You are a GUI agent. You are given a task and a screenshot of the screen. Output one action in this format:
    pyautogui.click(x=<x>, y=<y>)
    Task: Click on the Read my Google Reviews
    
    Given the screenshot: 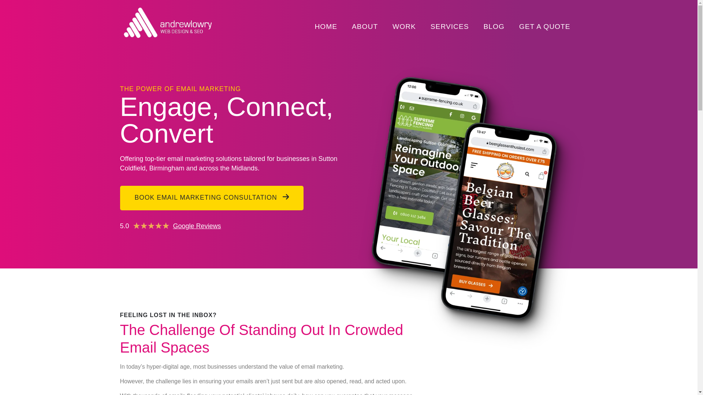 What is the action you would take?
    pyautogui.click(x=197, y=226)
    